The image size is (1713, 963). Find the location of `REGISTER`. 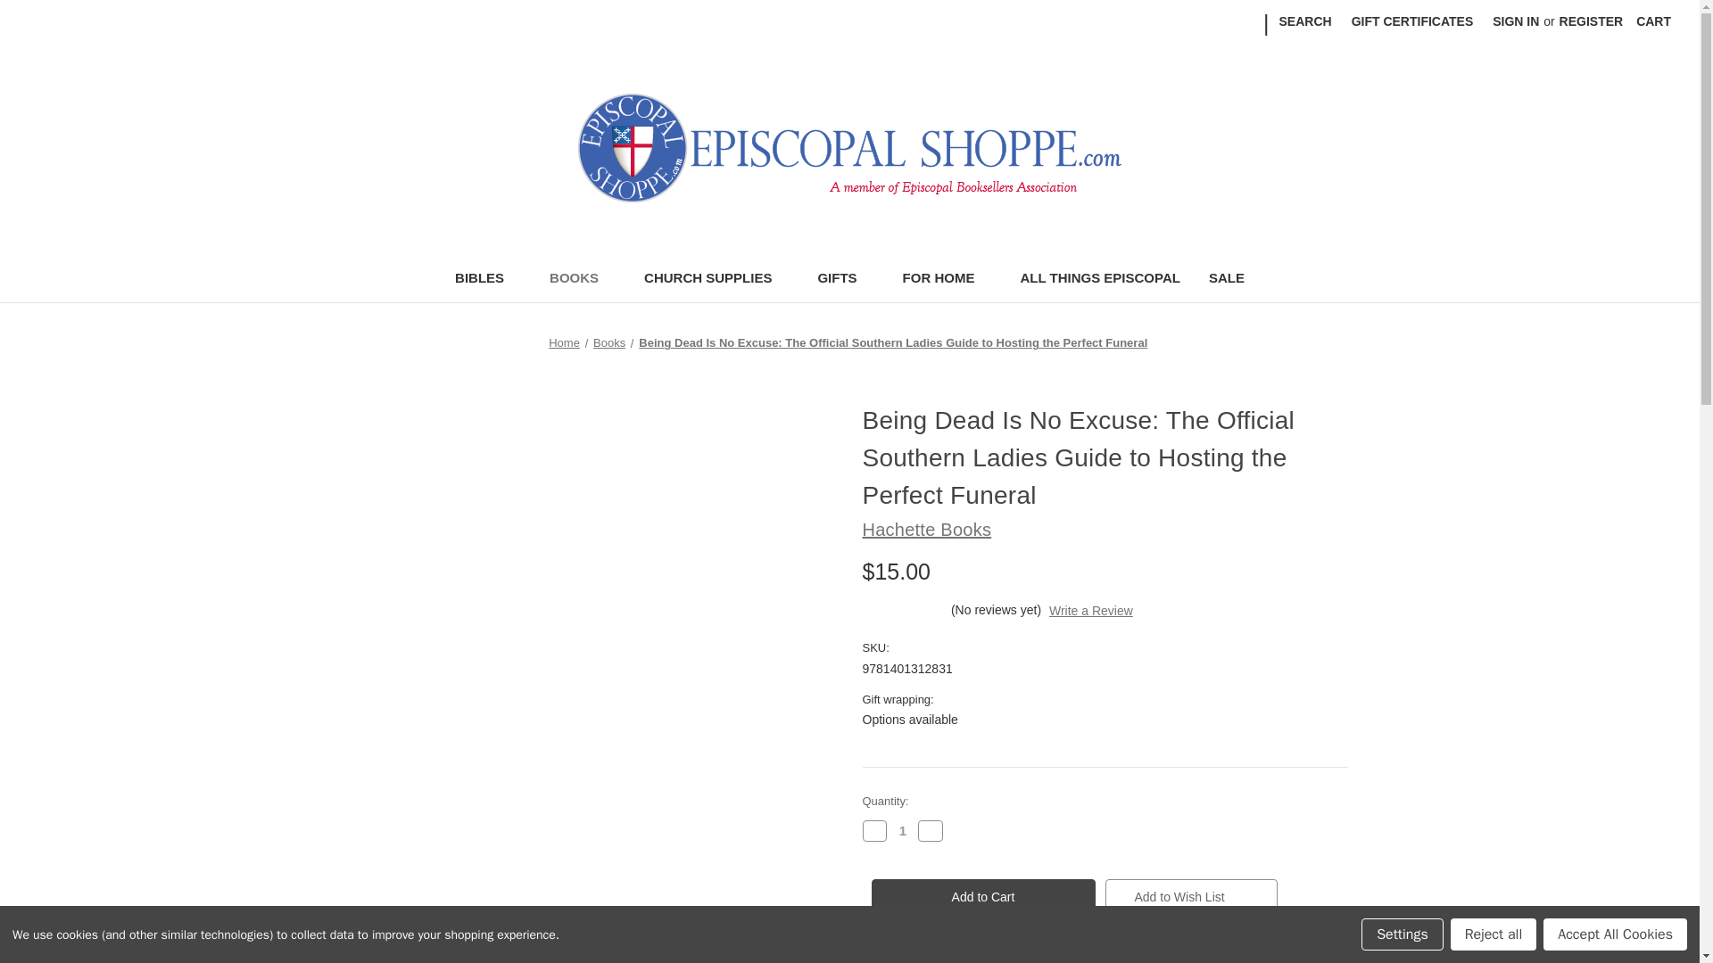

REGISTER is located at coordinates (1592, 21).